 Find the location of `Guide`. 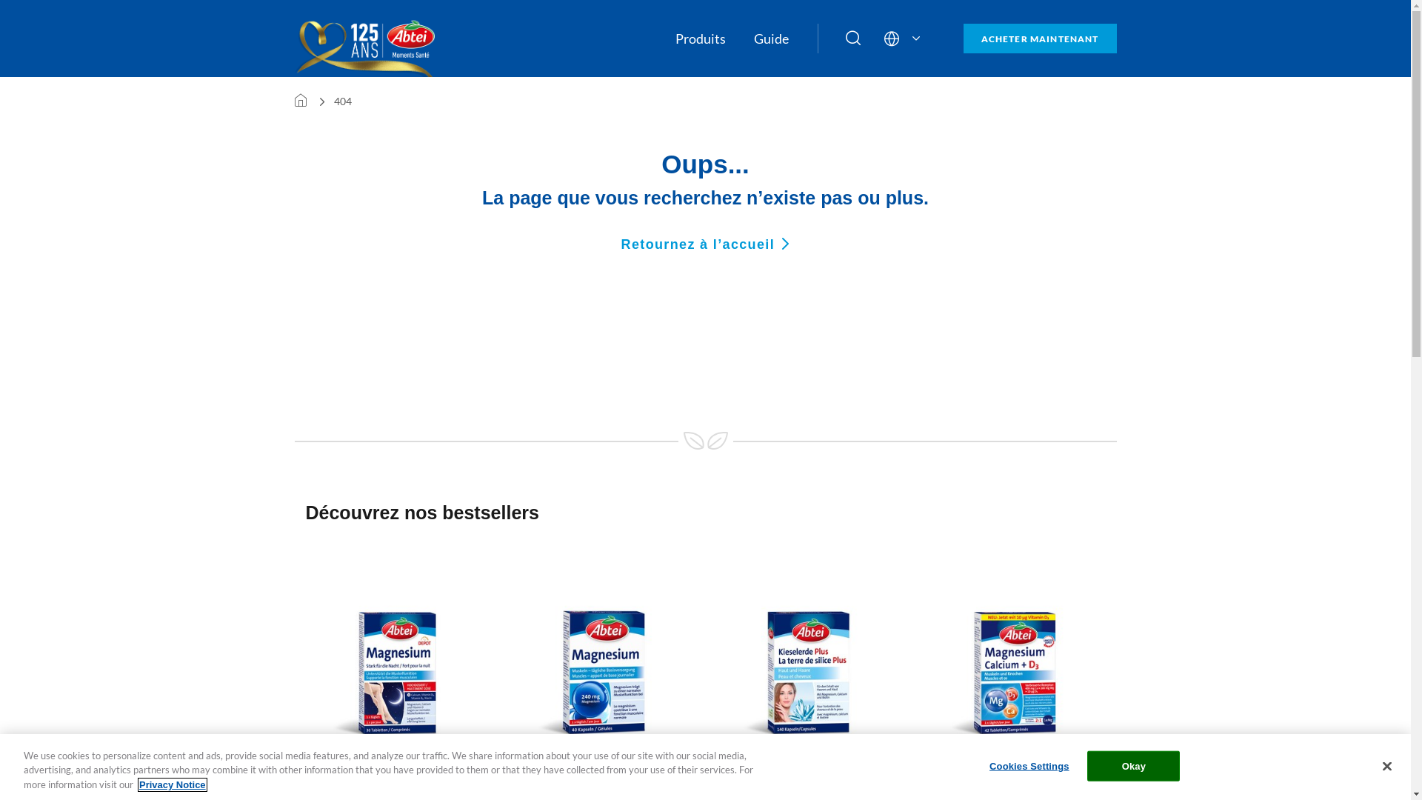

Guide is located at coordinates (771, 38).